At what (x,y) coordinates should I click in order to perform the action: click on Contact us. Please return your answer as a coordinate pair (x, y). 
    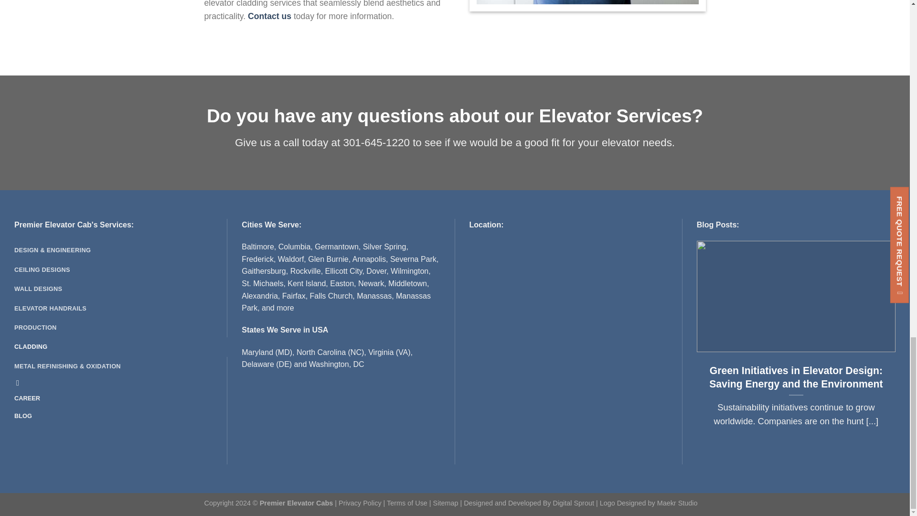
    Looking at the image, I should click on (269, 16).